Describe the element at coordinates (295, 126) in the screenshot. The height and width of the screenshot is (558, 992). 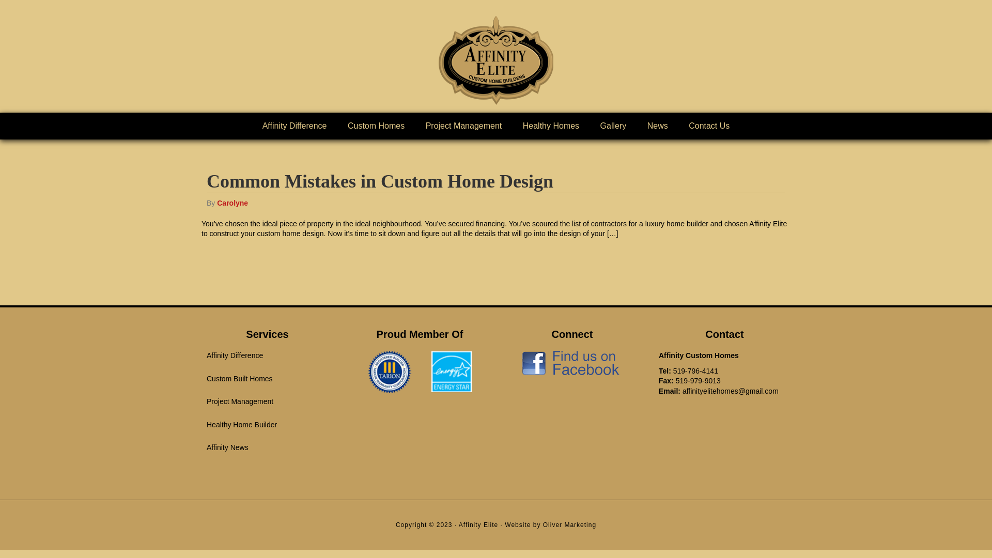
I see `Affinity Difference` at that location.